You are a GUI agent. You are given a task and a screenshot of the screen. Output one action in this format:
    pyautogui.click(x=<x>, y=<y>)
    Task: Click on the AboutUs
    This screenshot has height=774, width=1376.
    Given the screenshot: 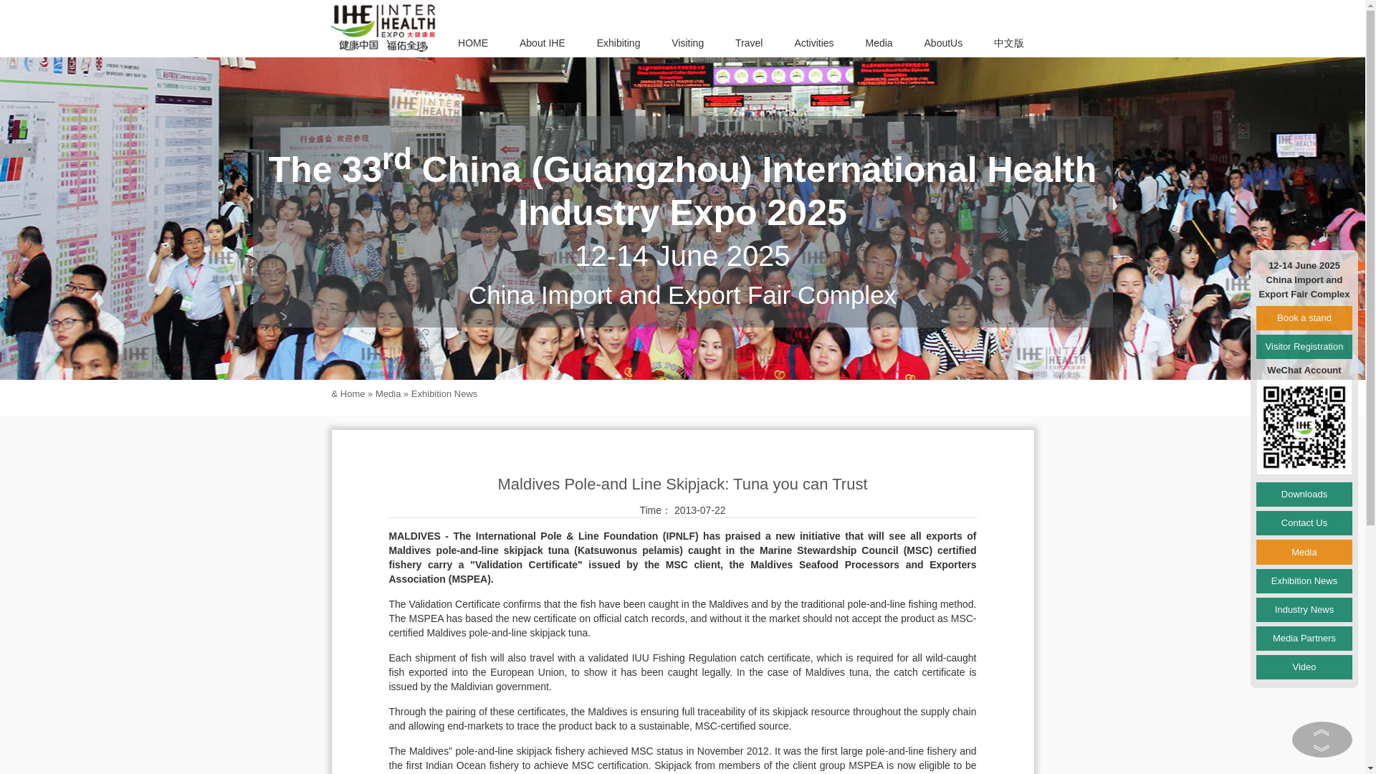 What is the action you would take?
    pyautogui.click(x=943, y=43)
    